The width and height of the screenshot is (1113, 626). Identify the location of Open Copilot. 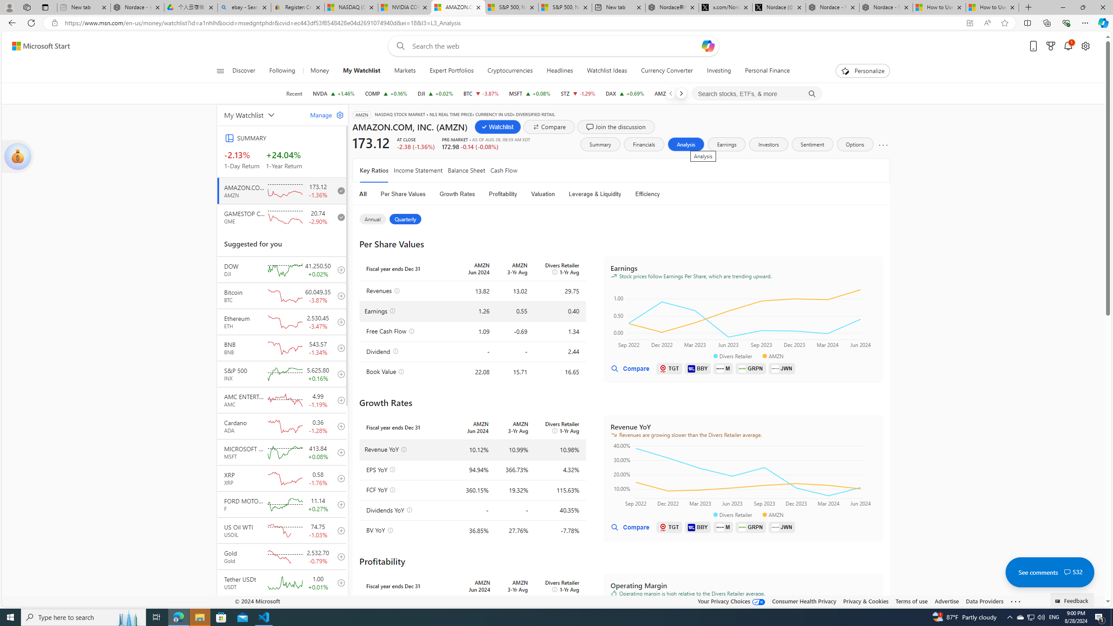
(708, 46).